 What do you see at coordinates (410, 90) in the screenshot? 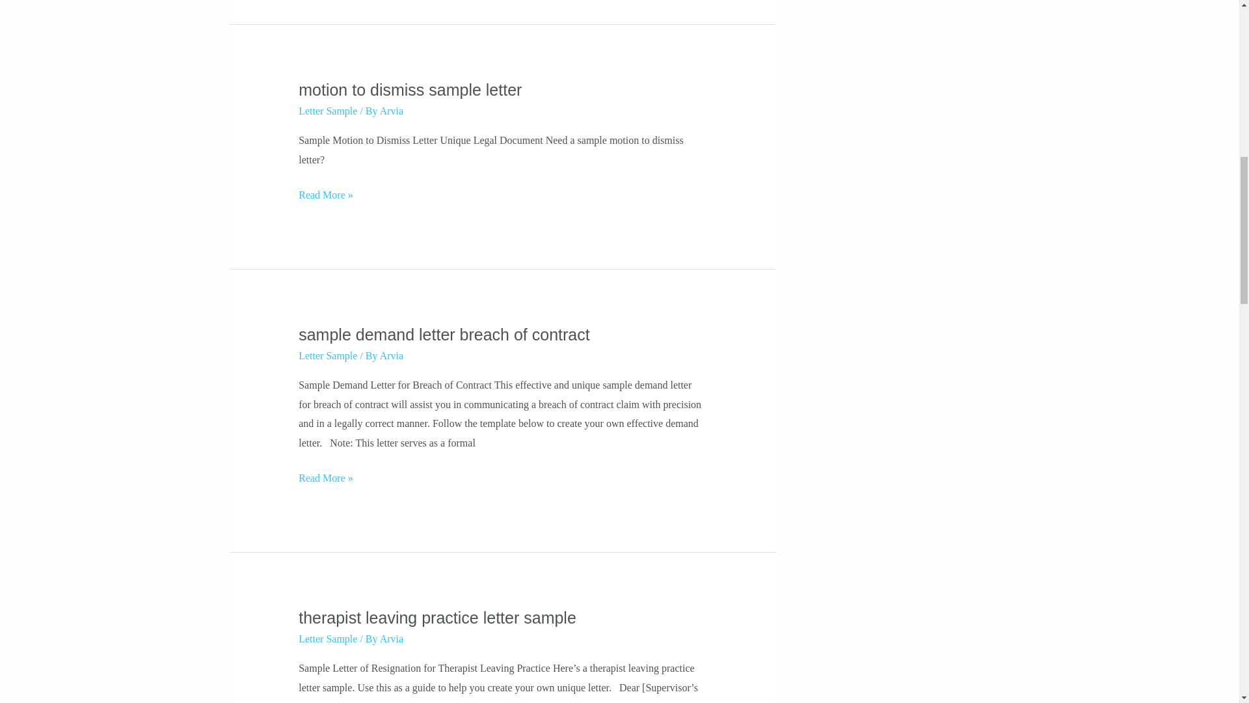
I see `motion to dismiss sample letter` at bounding box center [410, 90].